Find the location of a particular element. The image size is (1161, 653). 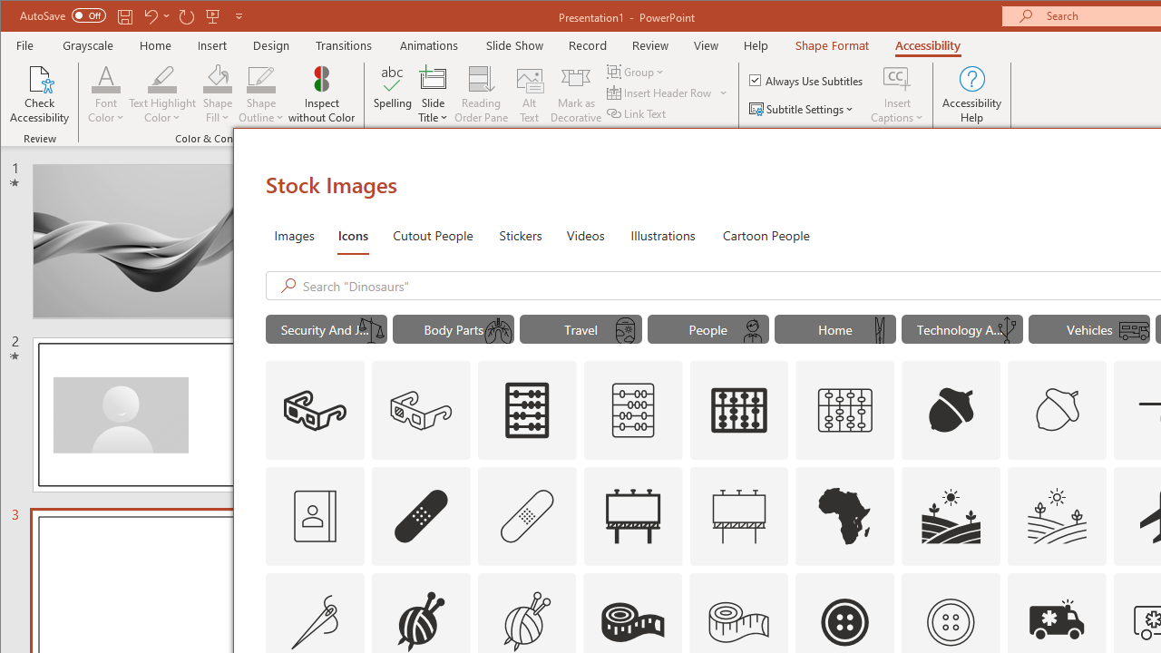

Grayscale is located at coordinates (89, 45).